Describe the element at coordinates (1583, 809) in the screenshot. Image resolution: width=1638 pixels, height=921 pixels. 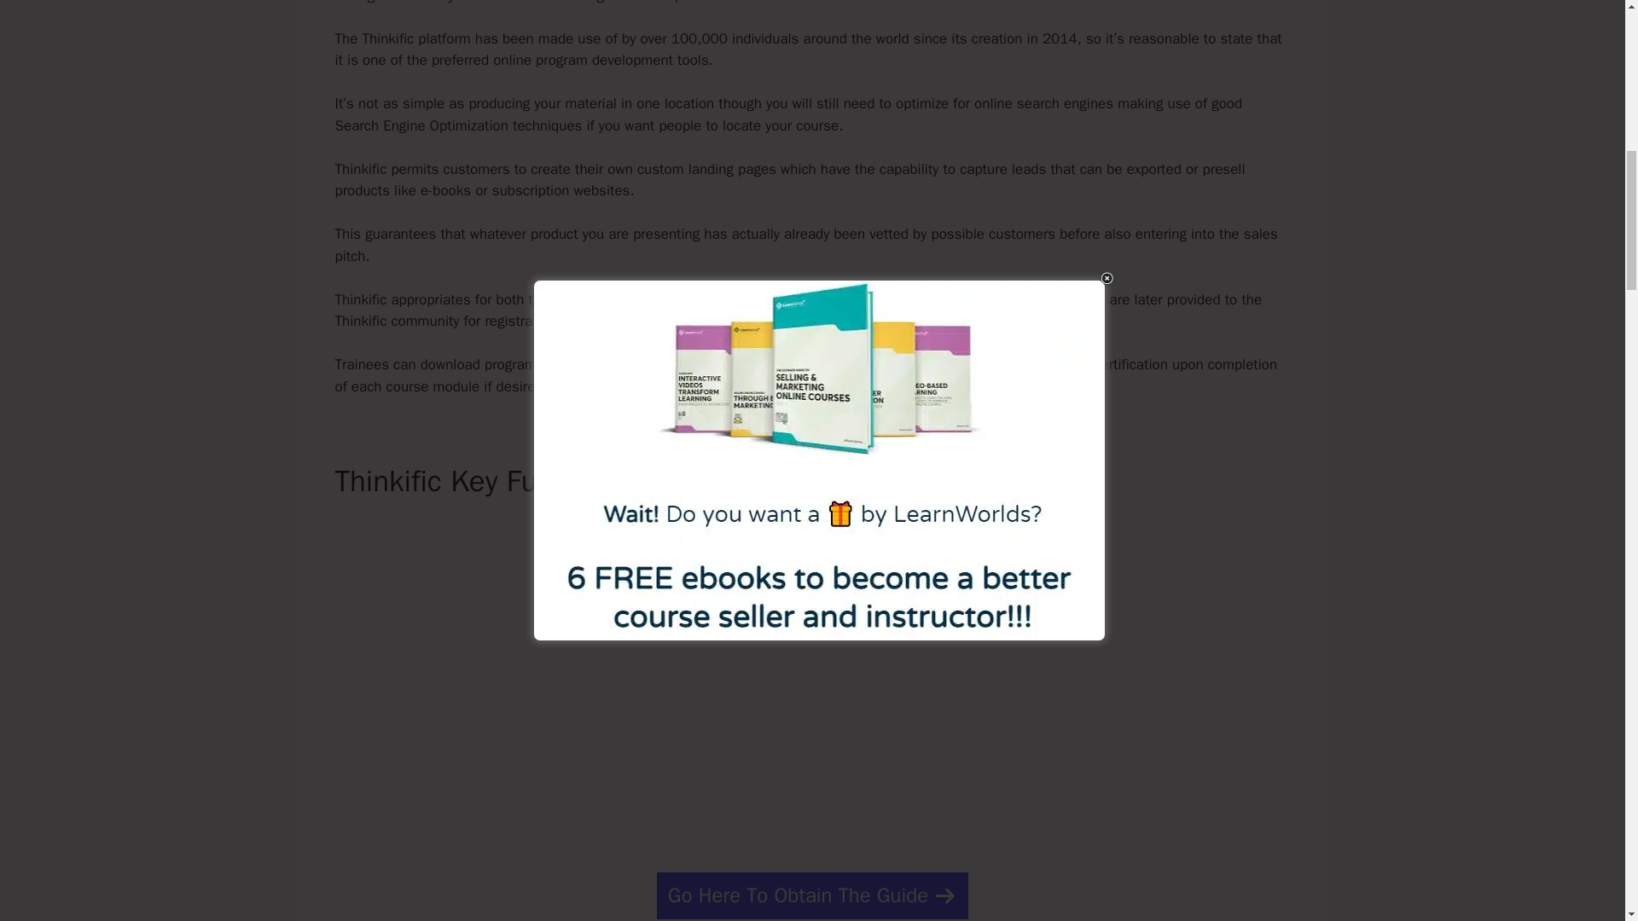
I see `Scroll back to top` at that location.